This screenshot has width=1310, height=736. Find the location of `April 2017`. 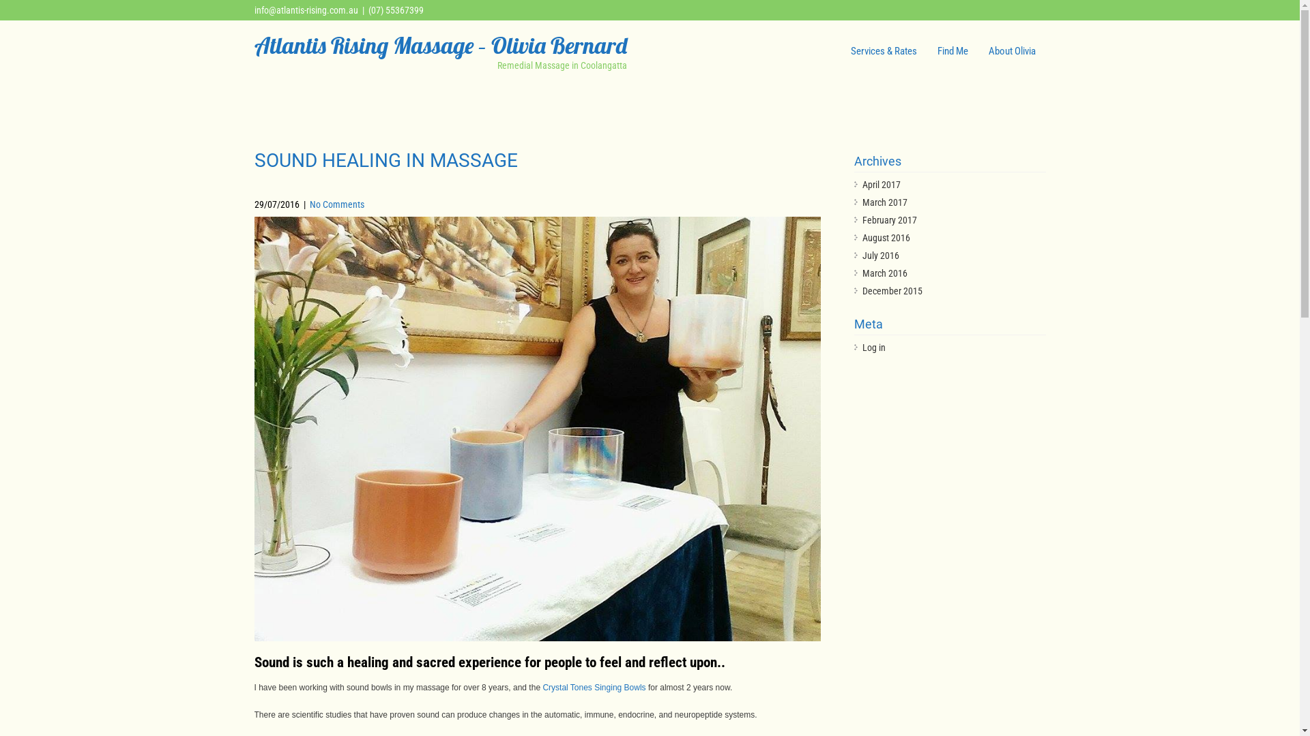

April 2017 is located at coordinates (882, 185).